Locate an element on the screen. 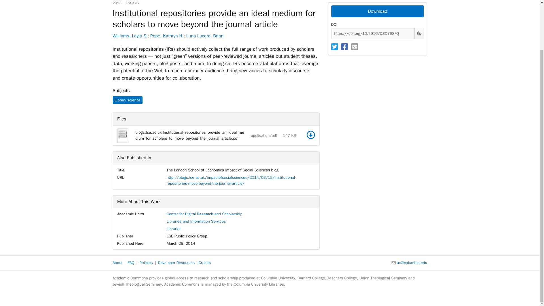 The image size is (544, 306). Columbia University is located at coordinates (278, 278).